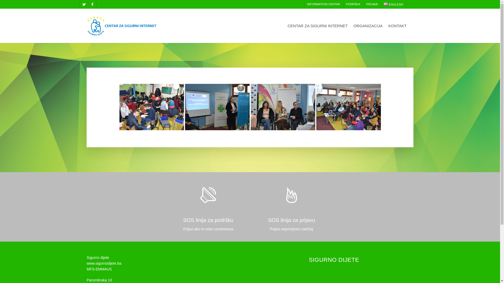 This screenshot has height=283, width=504. Describe the element at coordinates (217, 107) in the screenshot. I see `DSC 0070 1024x683 (1)` at that location.